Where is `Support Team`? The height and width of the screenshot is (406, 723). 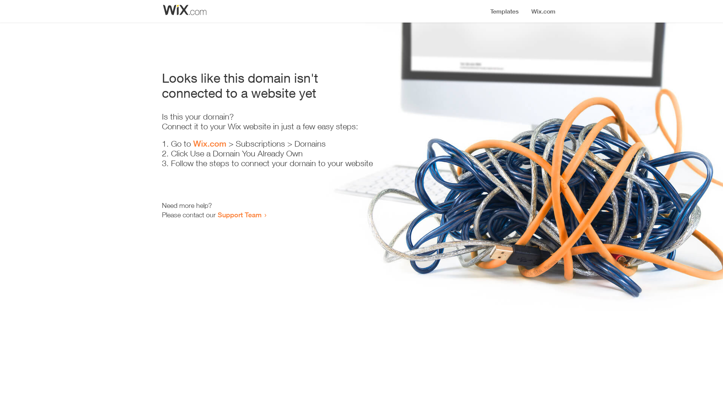 Support Team is located at coordinates (239, 215).